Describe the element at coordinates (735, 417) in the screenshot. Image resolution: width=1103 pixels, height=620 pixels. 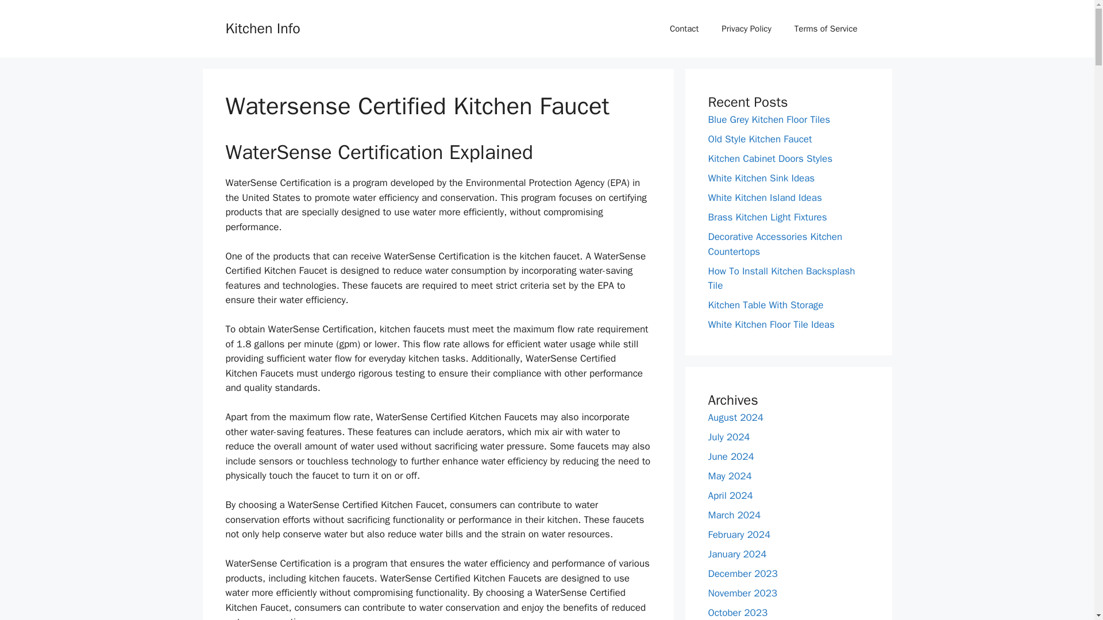
I see `August 2024` at that location.